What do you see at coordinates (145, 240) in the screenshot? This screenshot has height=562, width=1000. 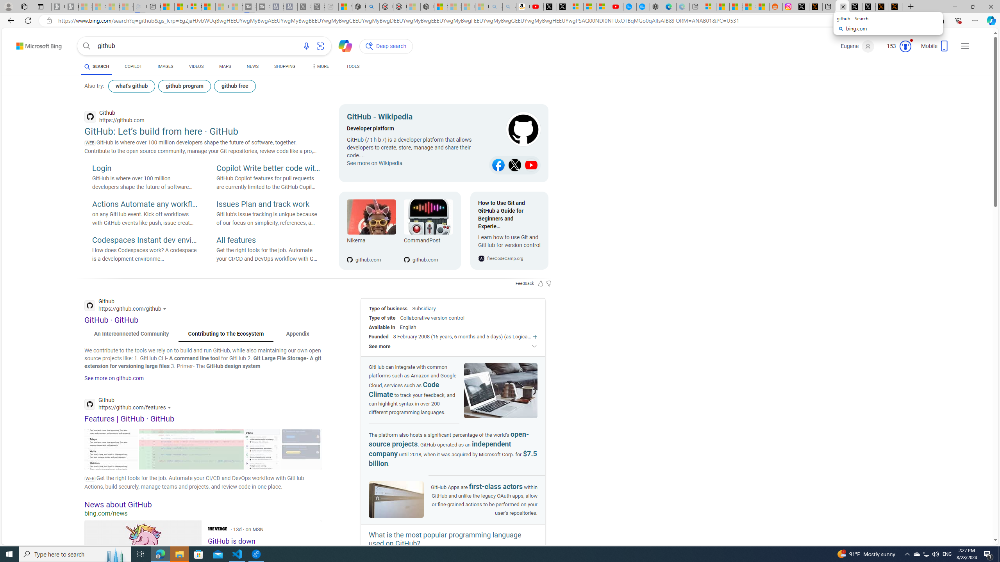 I see `Codespaces Instant dev environments` at bounding box center [145, 240].